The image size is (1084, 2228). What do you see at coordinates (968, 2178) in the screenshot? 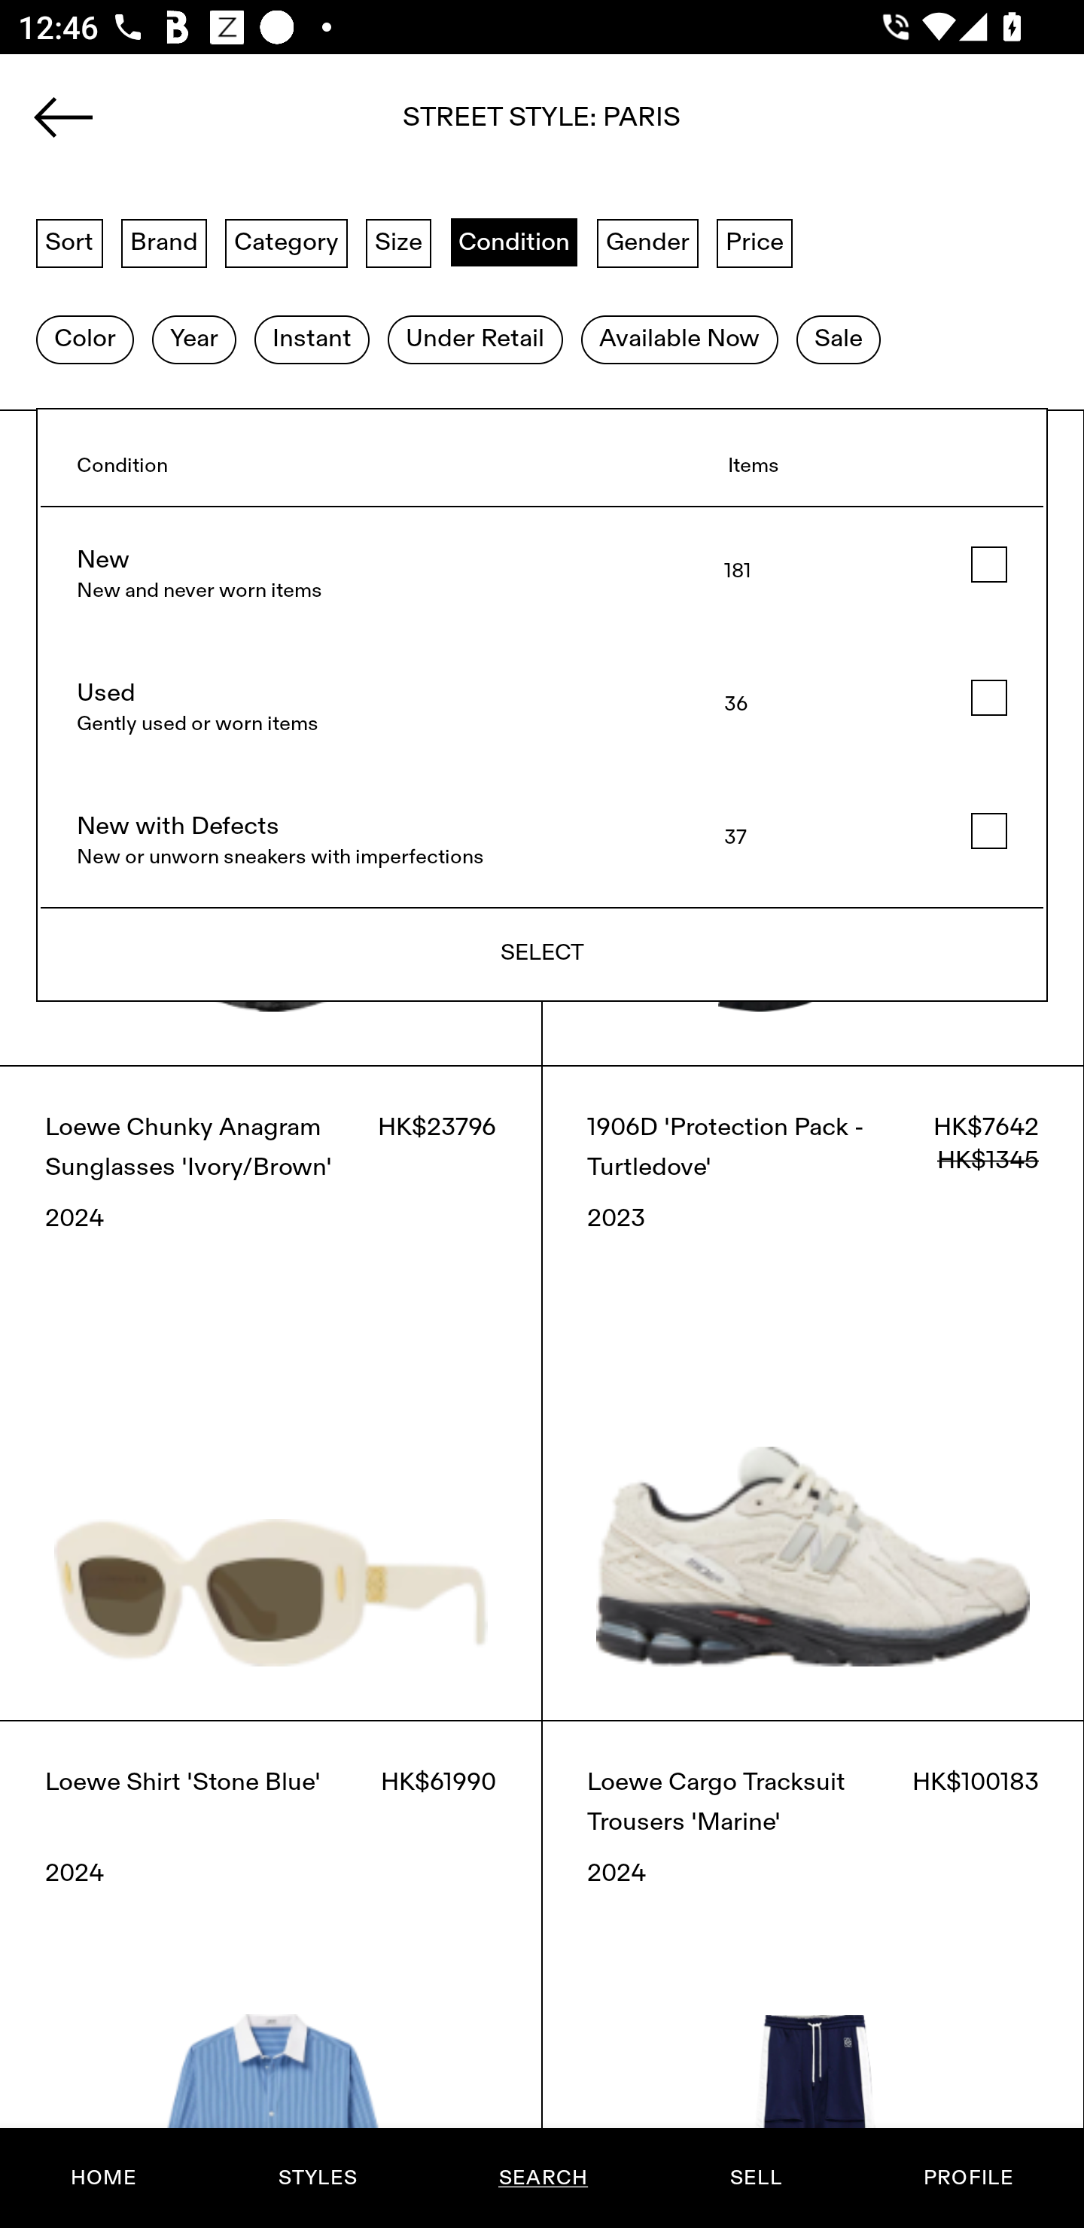
I see `PROFILE` at bounding box center [968, 2178].